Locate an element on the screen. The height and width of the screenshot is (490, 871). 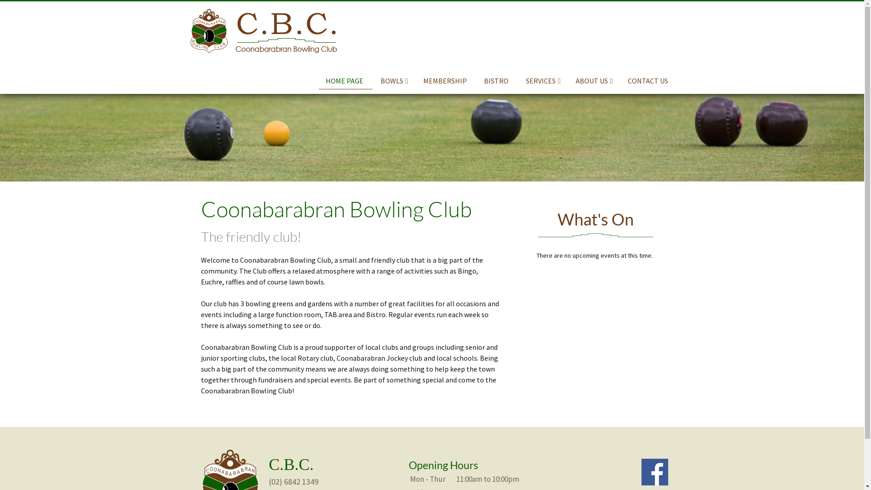
HOME PAGE is located at coordinates (346, 81).